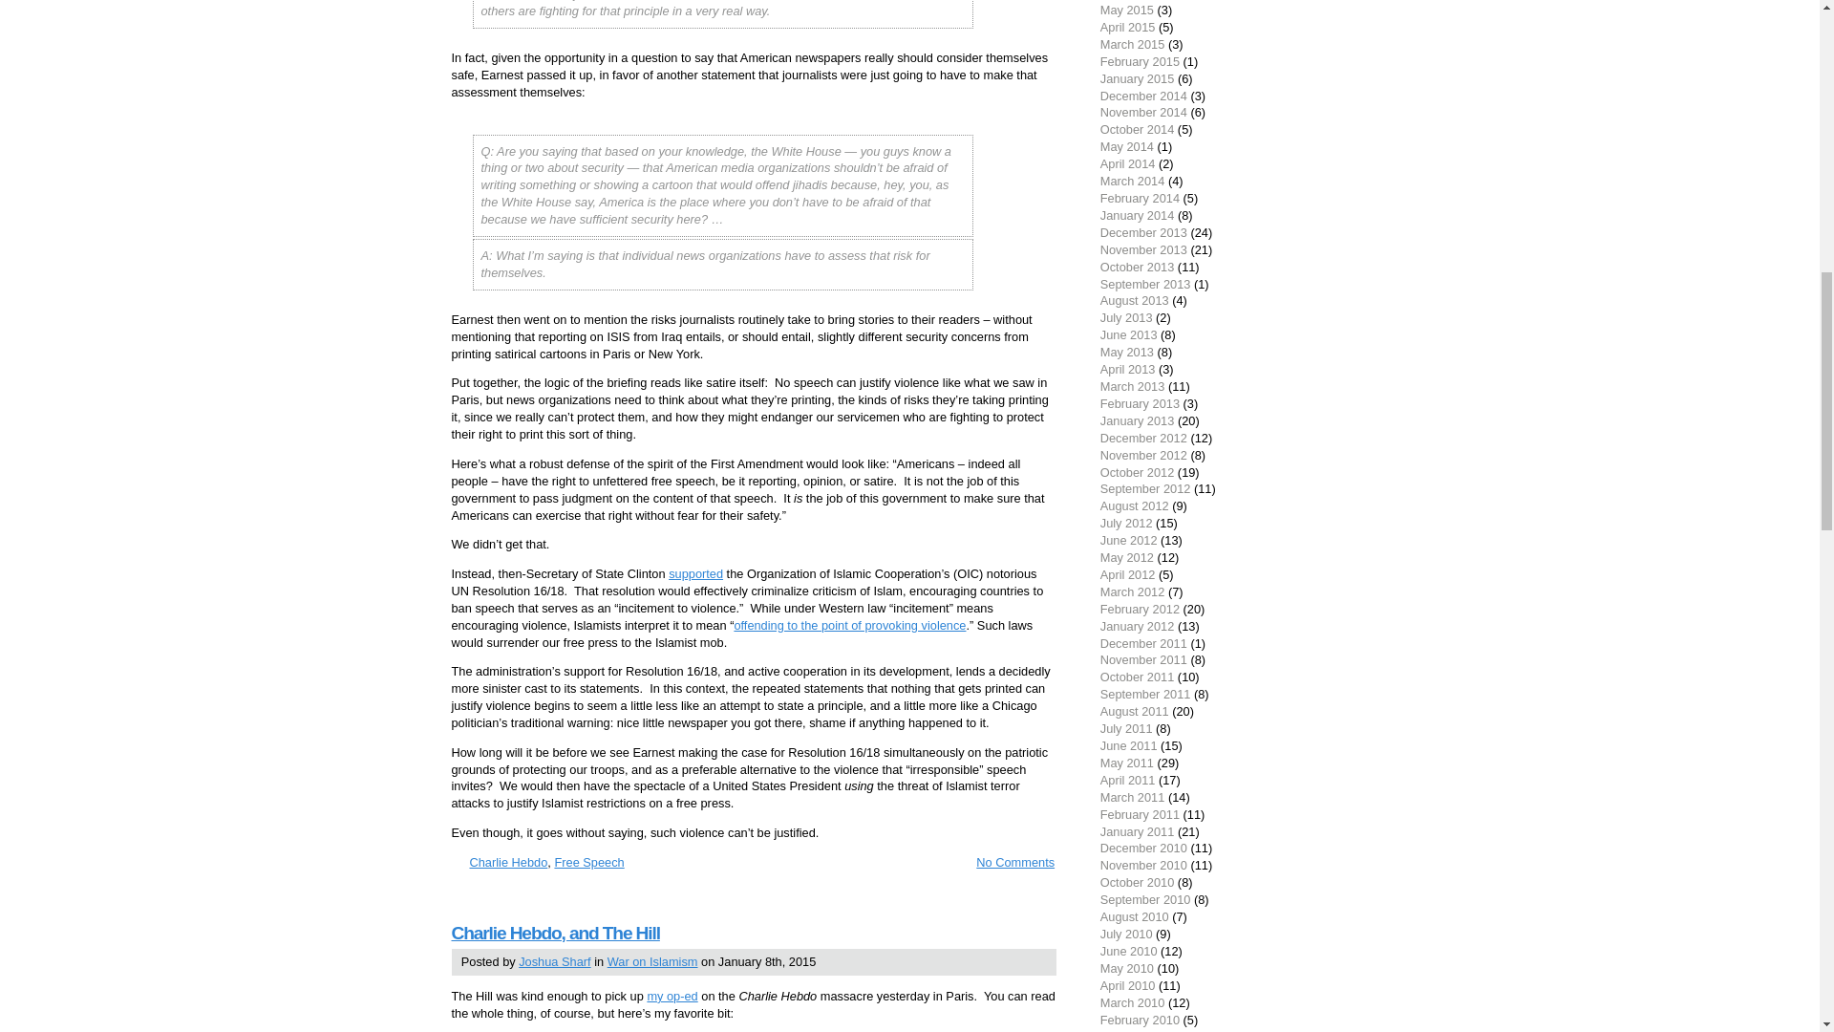 The image size is (1834, 1032). I want to click on Permanent Link: Charlie Hebdo, and The Hill, so click(554, 933).